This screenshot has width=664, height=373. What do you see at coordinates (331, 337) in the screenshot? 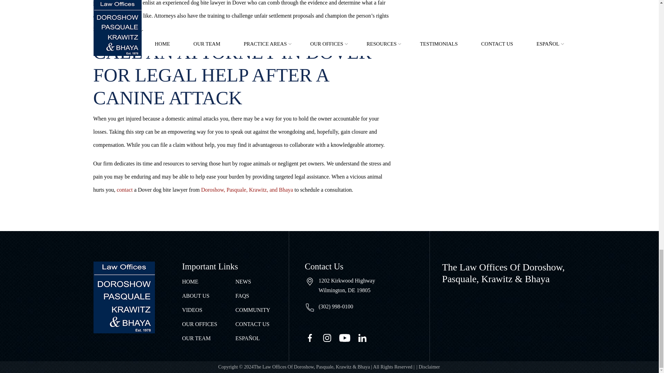
I see `Instagram` at bounding box center [331, 337].